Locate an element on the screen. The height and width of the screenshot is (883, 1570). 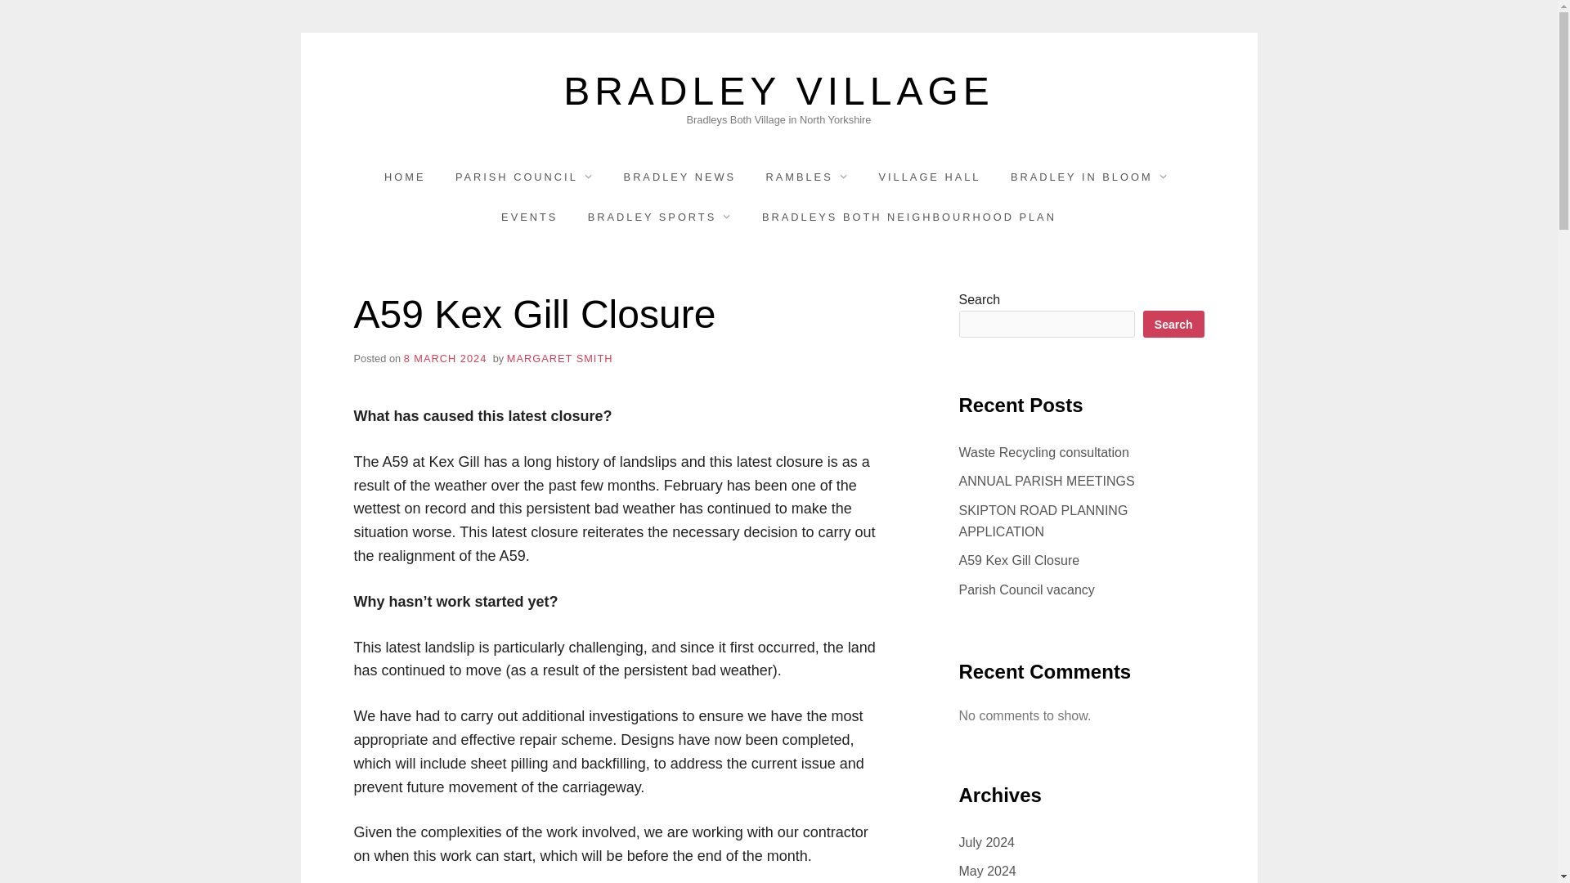
8 MARCH 2024 is located at coordinates (445, 358).